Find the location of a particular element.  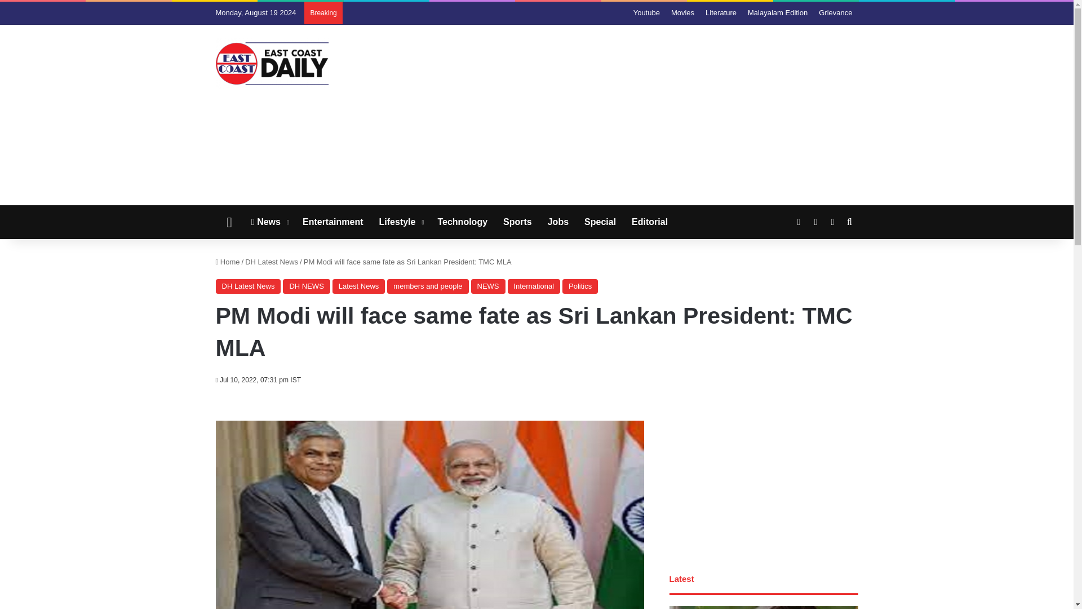

Movies is located at coordinates (682, 13).